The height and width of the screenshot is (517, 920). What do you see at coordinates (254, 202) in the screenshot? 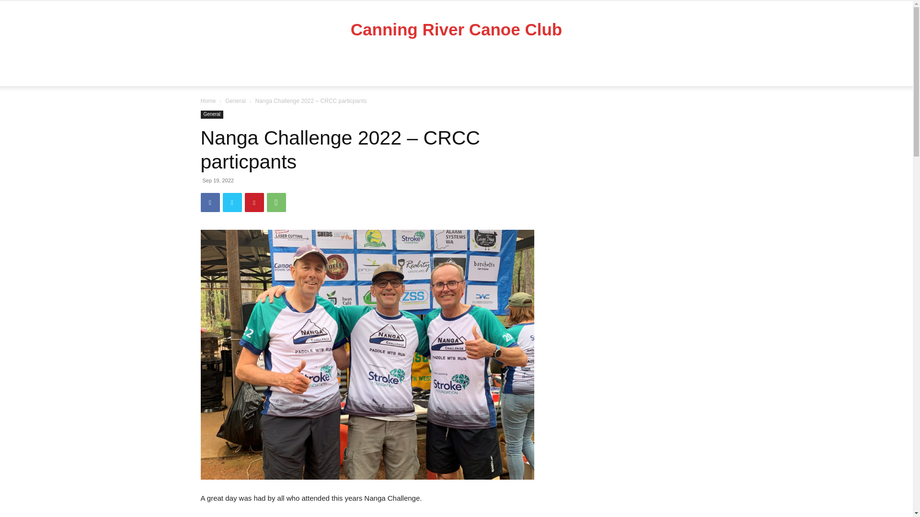
I see `Pinterest` at bounding box center [254, 202].